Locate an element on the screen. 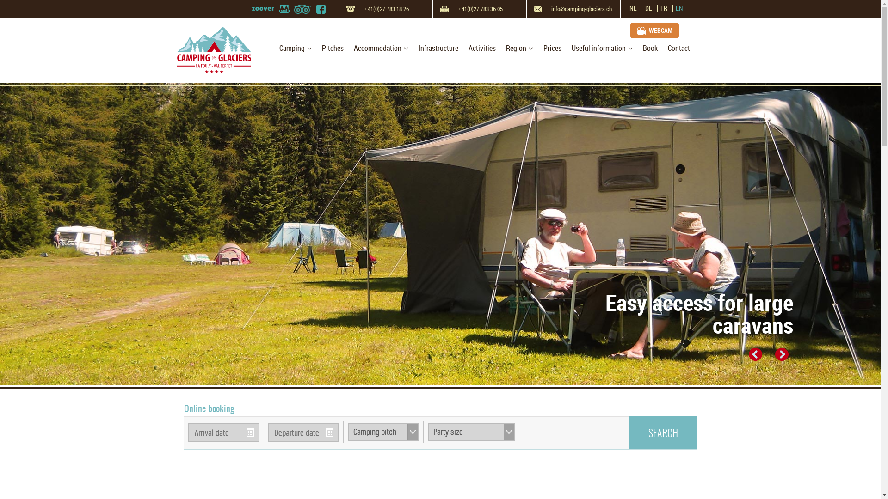 This screenshot has height=499, width=888. NL is located at coordinates (634, 8).